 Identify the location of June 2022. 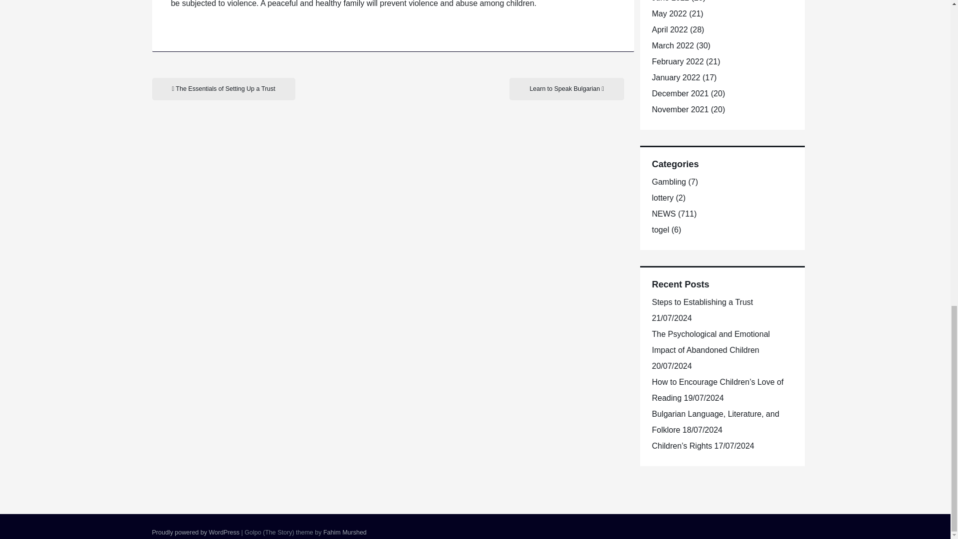
(670, 1).